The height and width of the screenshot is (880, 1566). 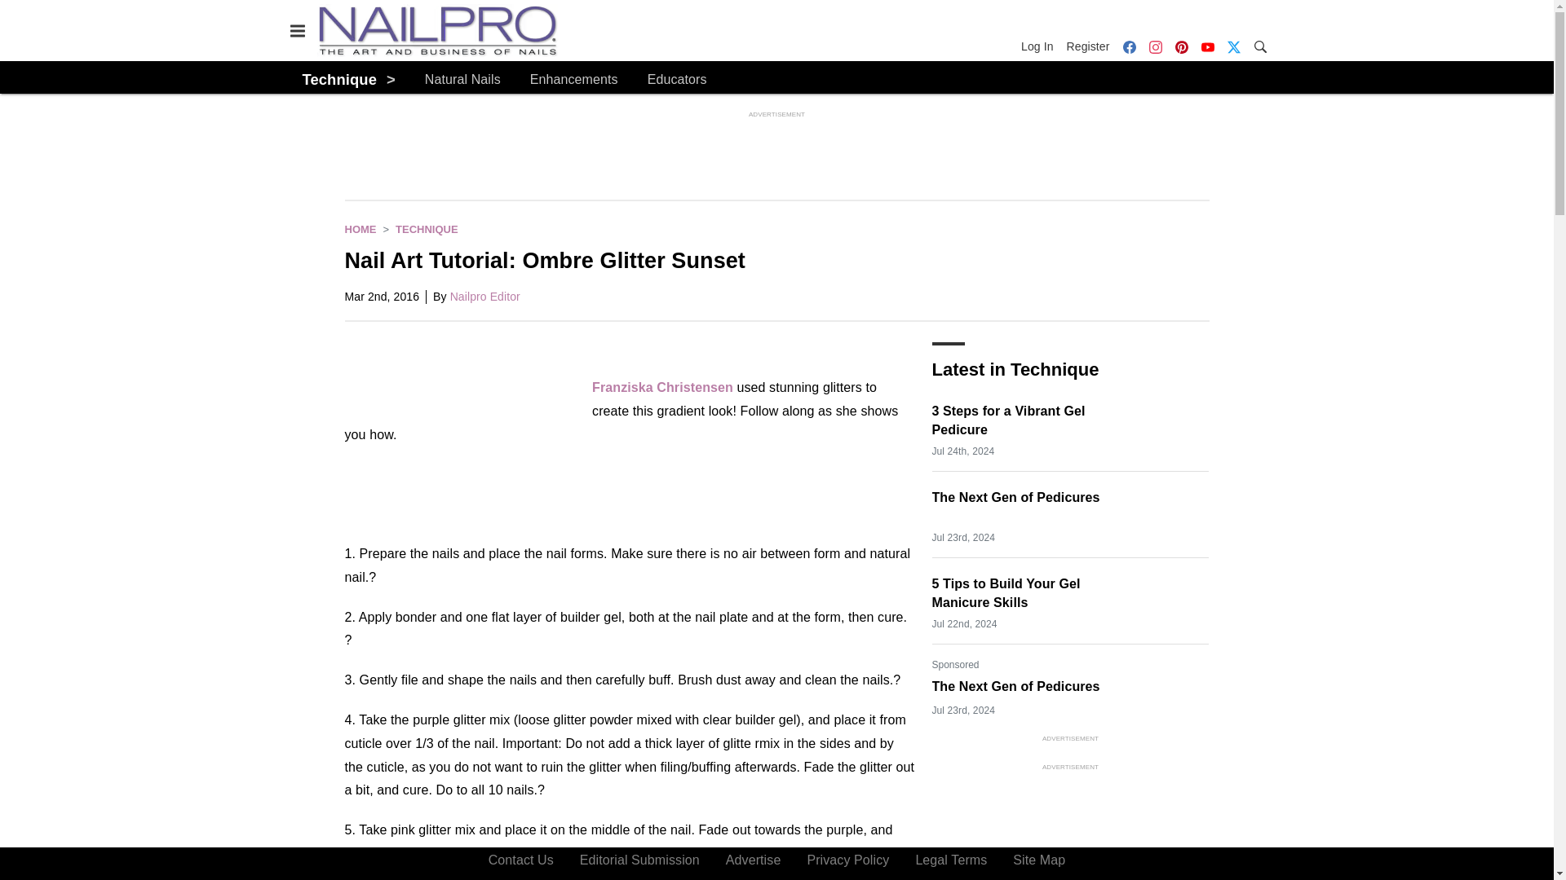 What do you see at coordinates (574, 80) in the screenshot?
I see `Enhancements` at bounding box center [574, 80].